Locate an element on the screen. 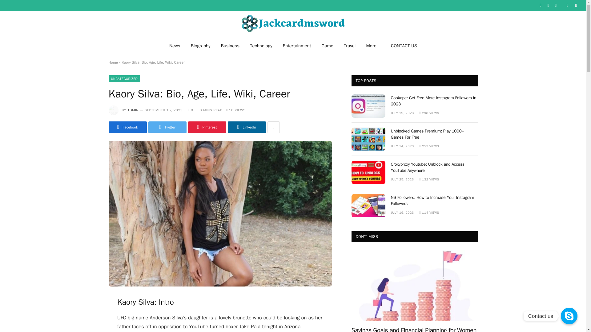  Posts by admin is located at coordinates (133, 110).